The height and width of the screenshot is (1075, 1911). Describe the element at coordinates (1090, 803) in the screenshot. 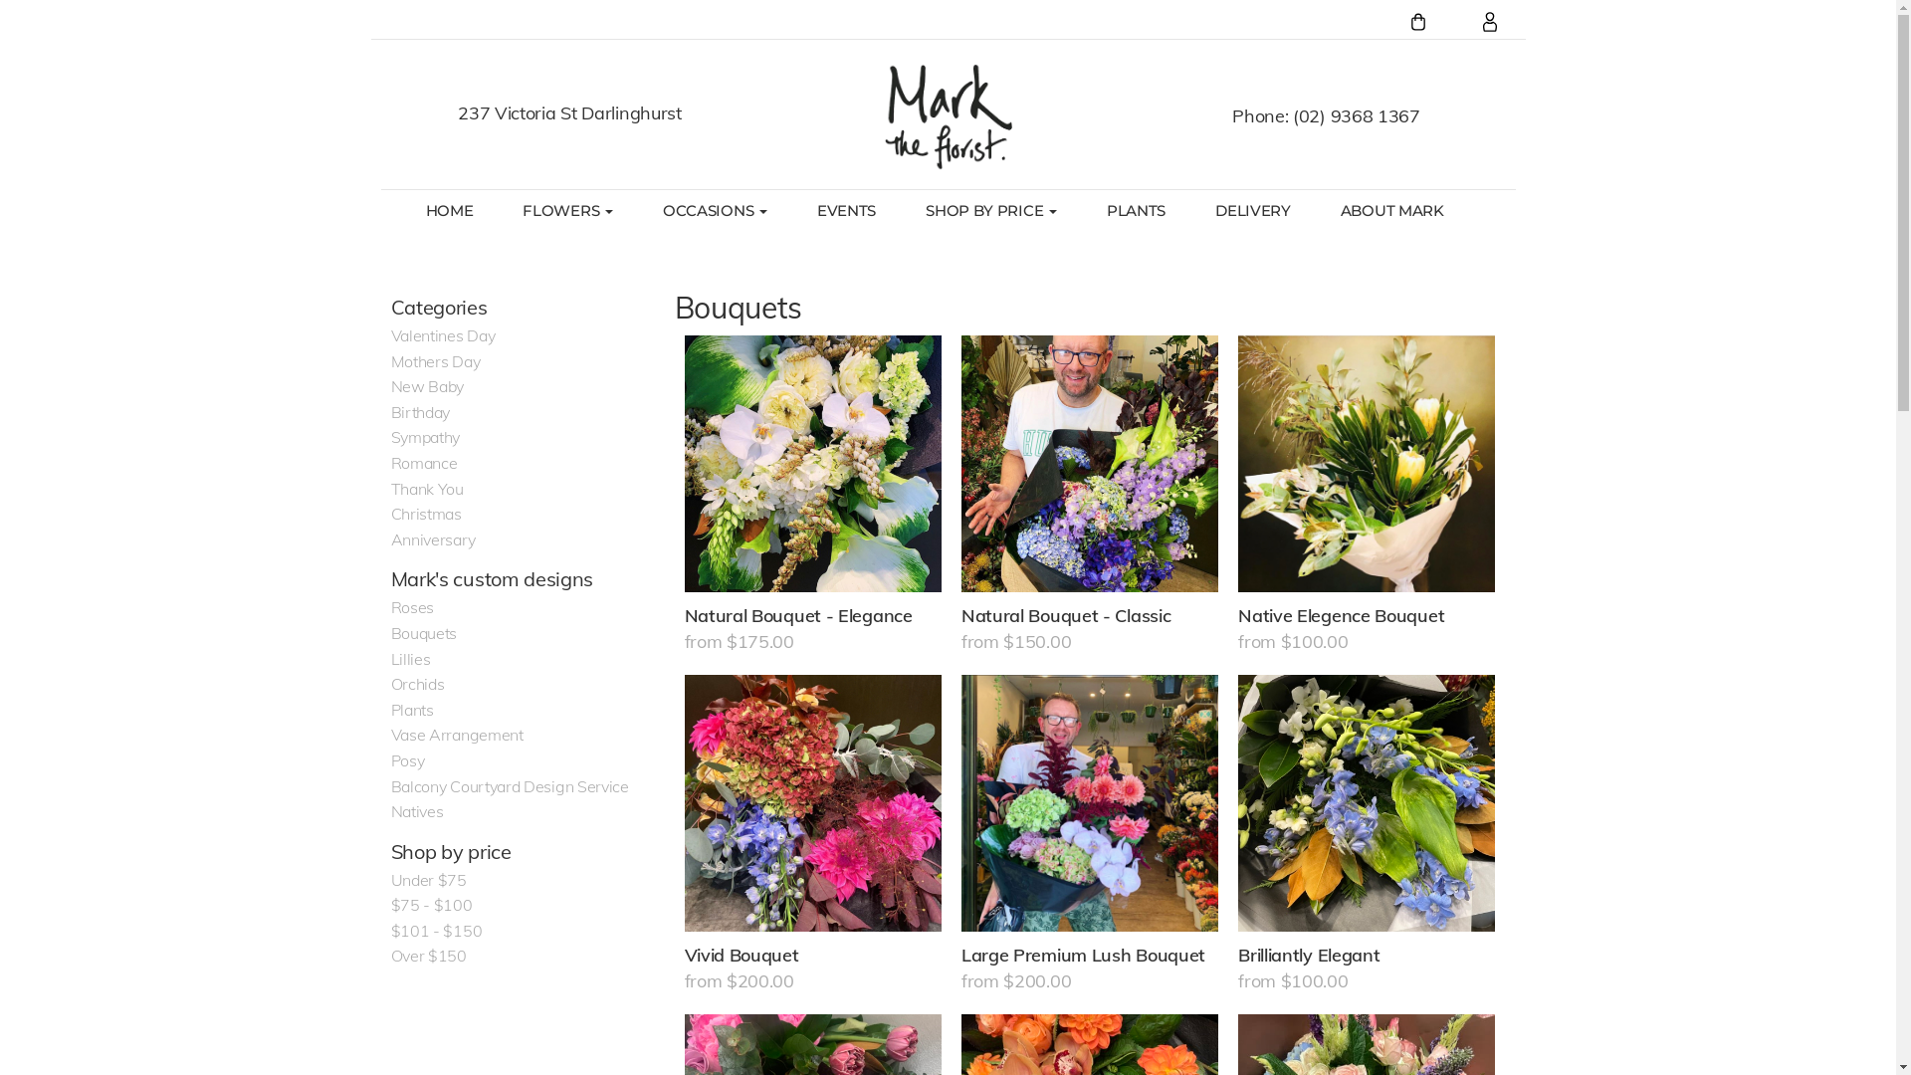

I see `Large Premium Lush Bouquet` at that location.